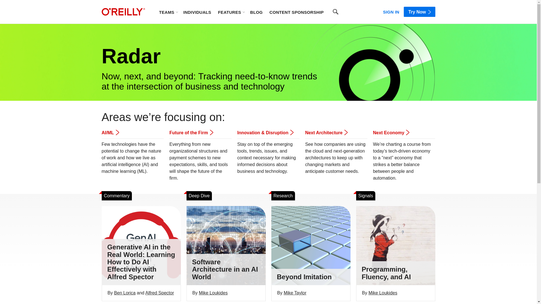 The height and width of the screenshot is (304, 541). What do you see at coordinates (168, 12) in the screenshot?
I see `TEAMS` at bounding box center [168, 12].